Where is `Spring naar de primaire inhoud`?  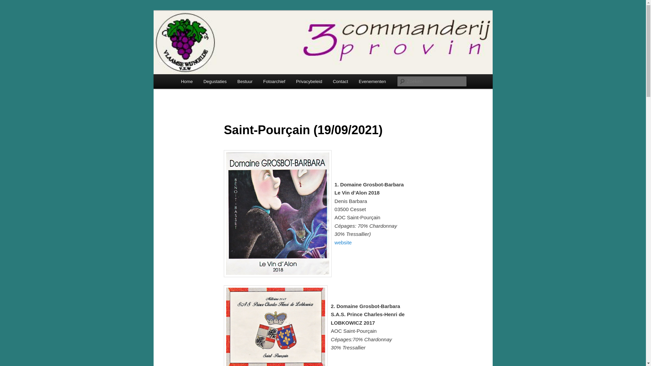 Spring naar de primaire inhoud is located at coordinates (10, 10).